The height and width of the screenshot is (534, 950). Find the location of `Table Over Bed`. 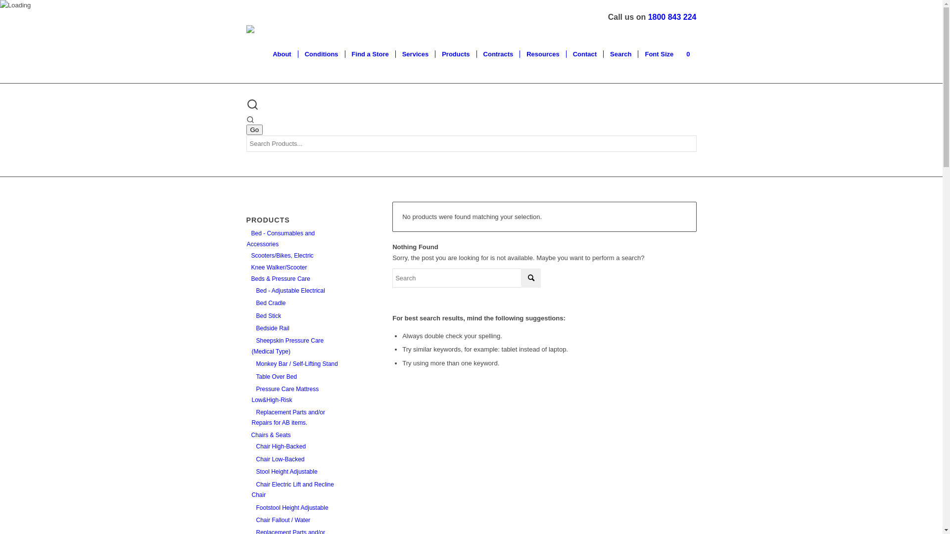

Table Over Bed is located at coordinates (274, 377).